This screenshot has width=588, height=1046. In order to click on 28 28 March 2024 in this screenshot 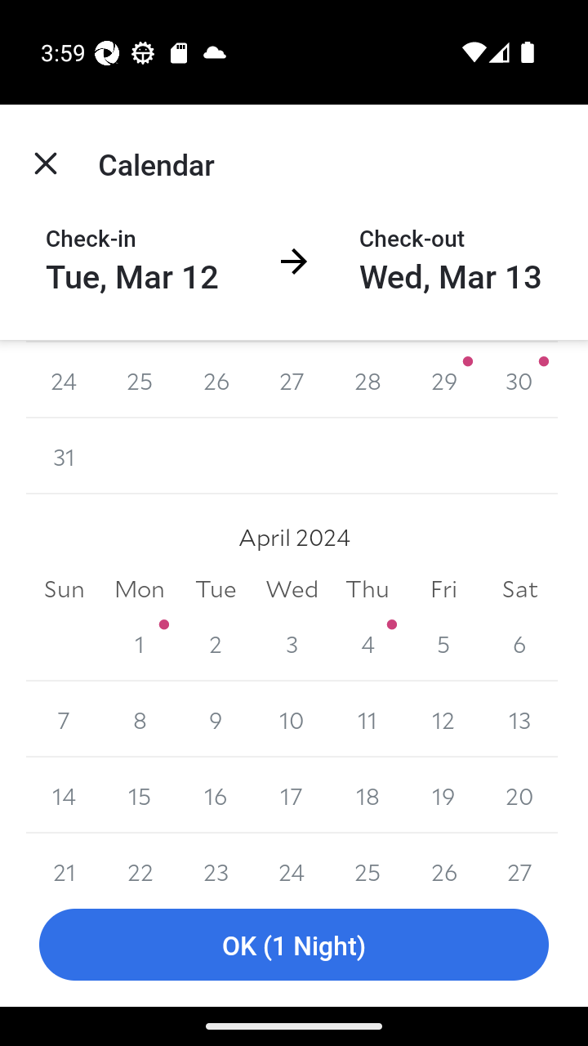, I will do `click(367, 380)`.